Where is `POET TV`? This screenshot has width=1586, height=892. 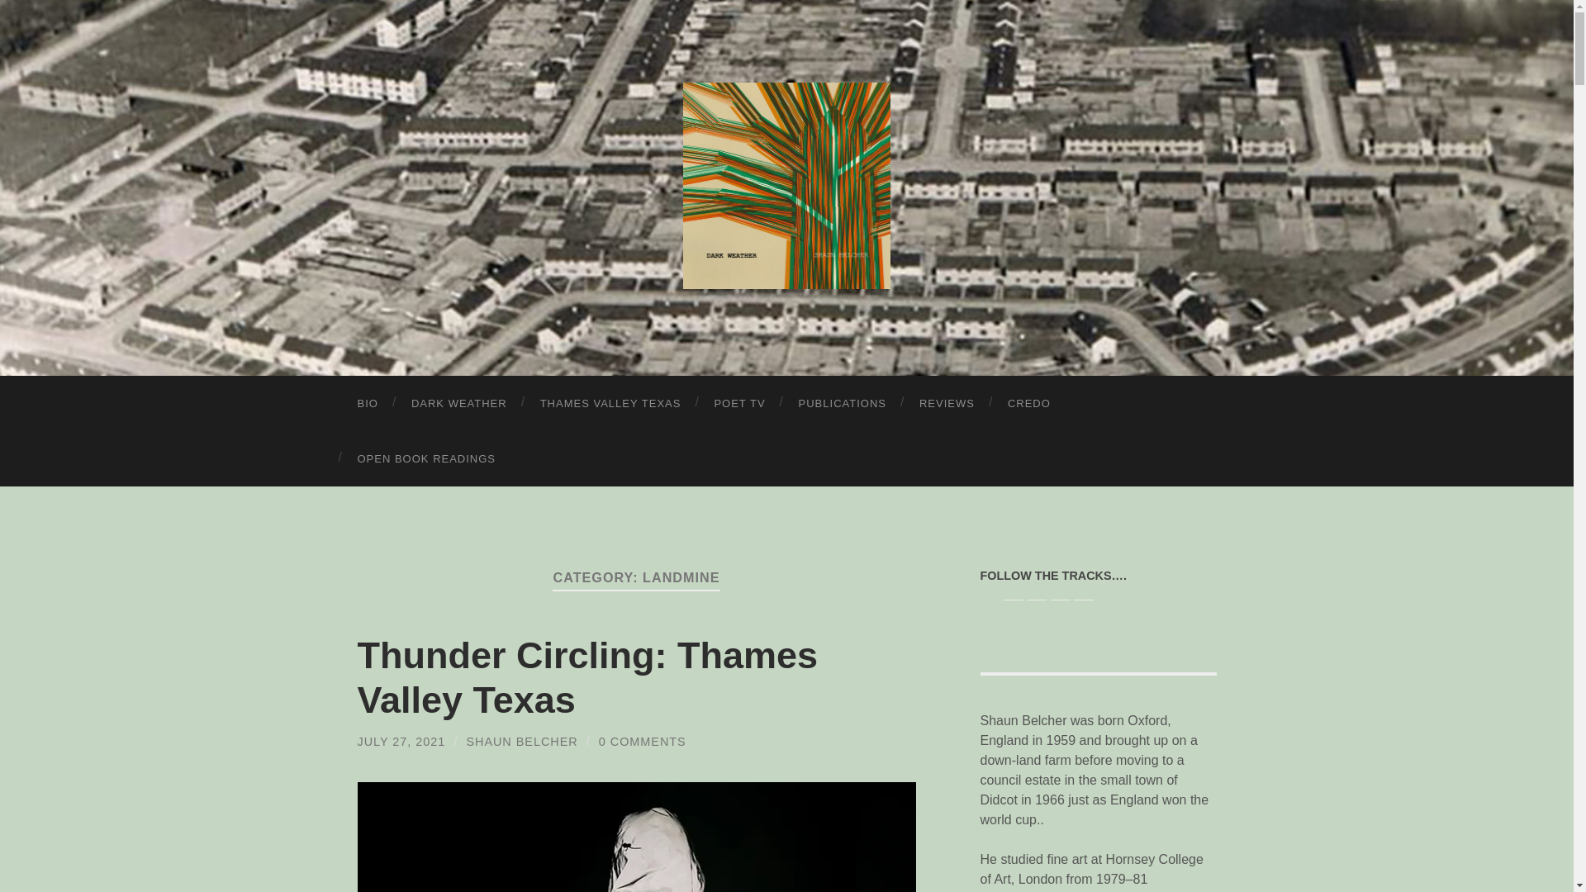 POET TV is located at coordinates (739, 403).